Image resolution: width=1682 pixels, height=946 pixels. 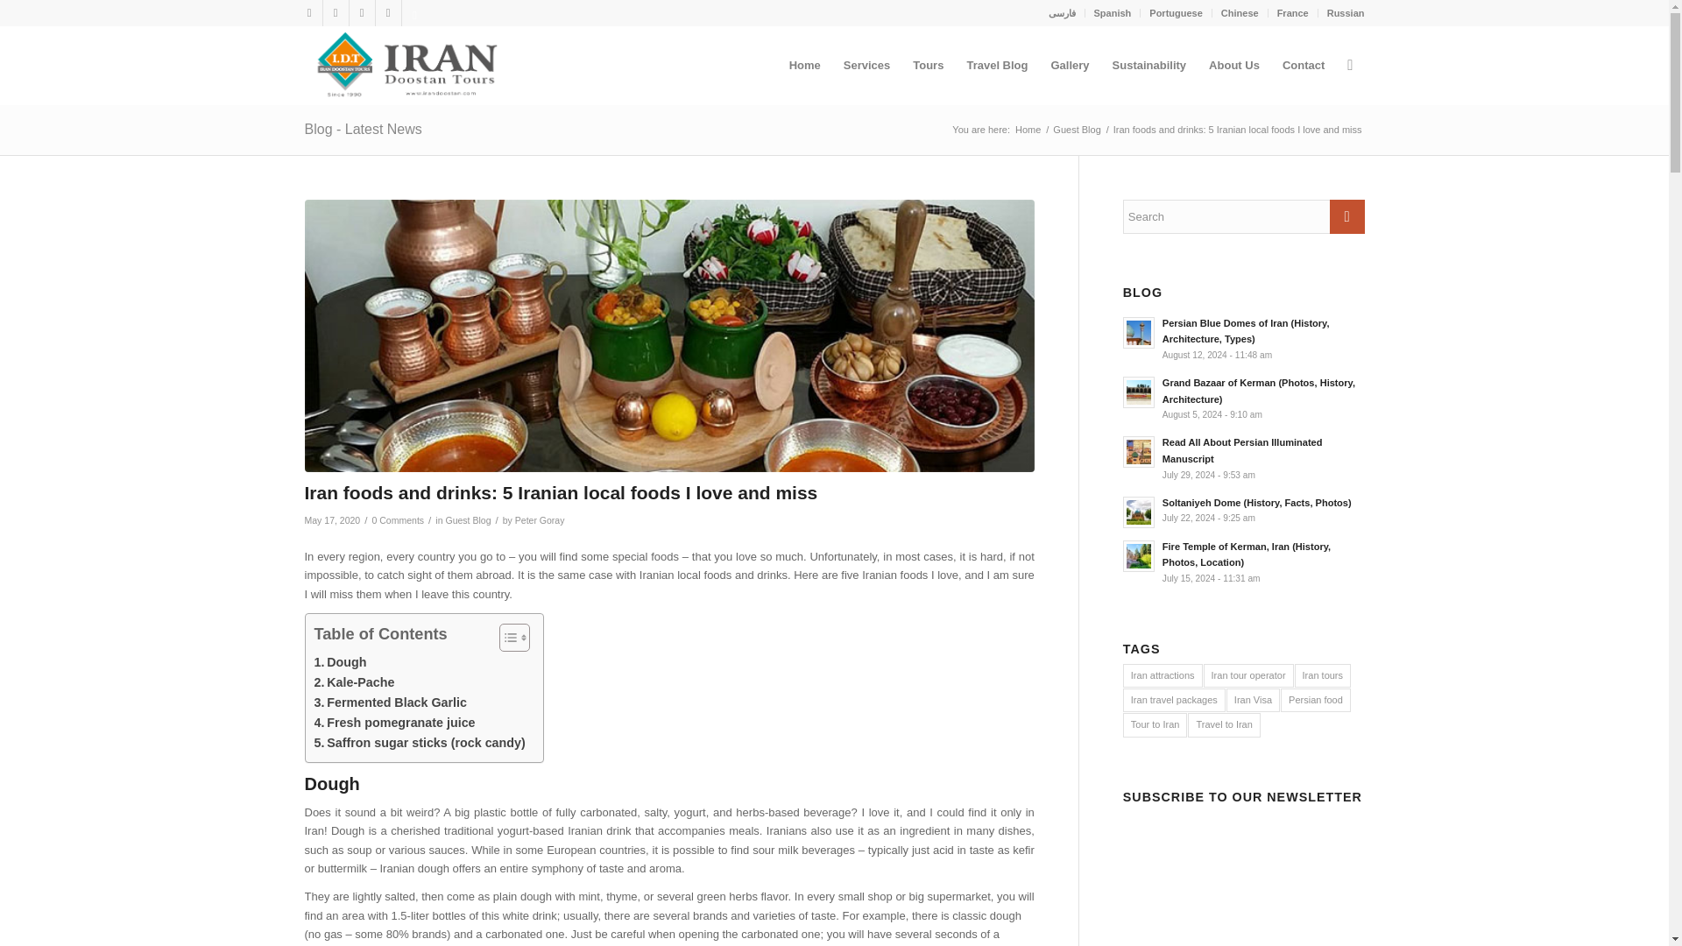 I want to click on Posts by Peter Goray, so click(x=540, y=520).